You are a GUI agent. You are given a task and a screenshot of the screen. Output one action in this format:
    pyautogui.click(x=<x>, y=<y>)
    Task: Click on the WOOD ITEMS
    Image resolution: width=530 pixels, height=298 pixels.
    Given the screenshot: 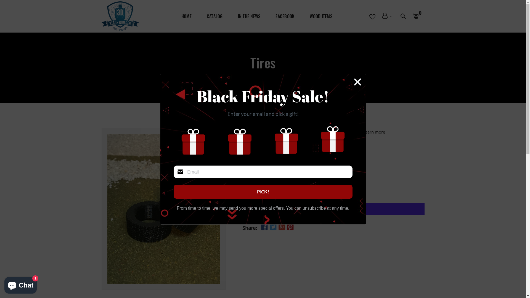 What is the action you would take?
    pyautogui.click(x=321, y=16)
    